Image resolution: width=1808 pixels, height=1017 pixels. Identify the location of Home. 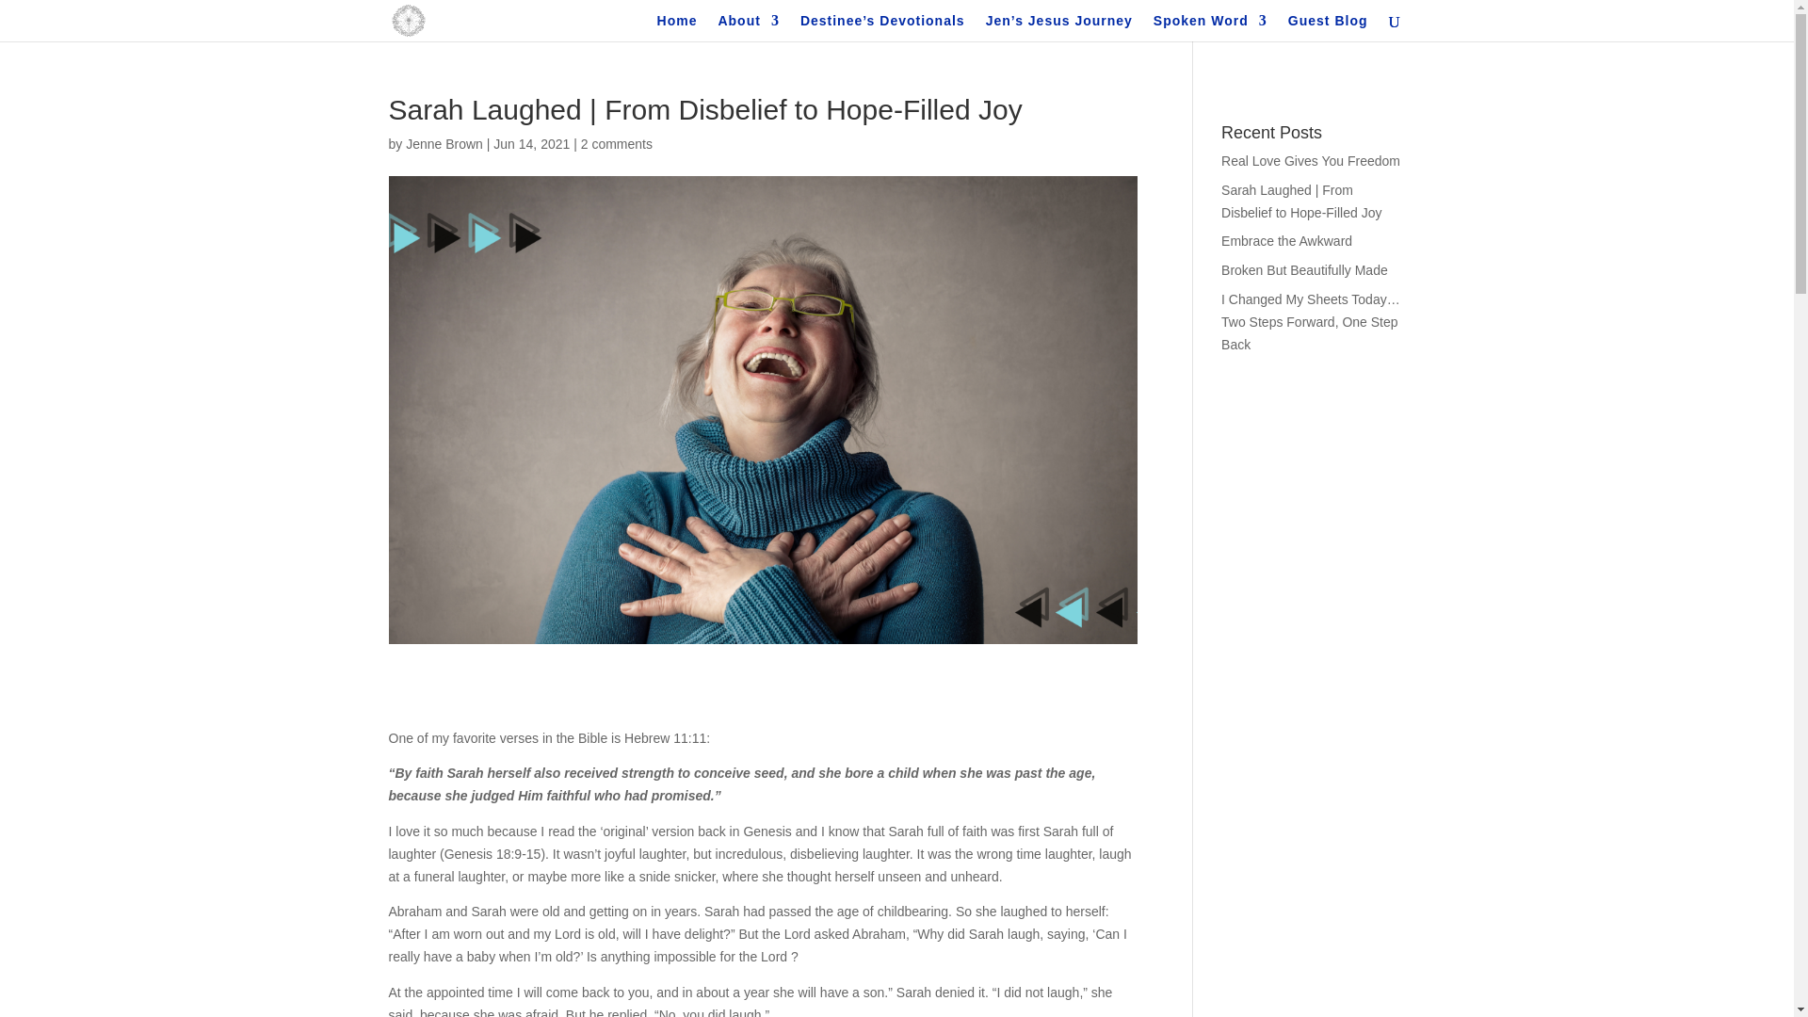
(678, 28).